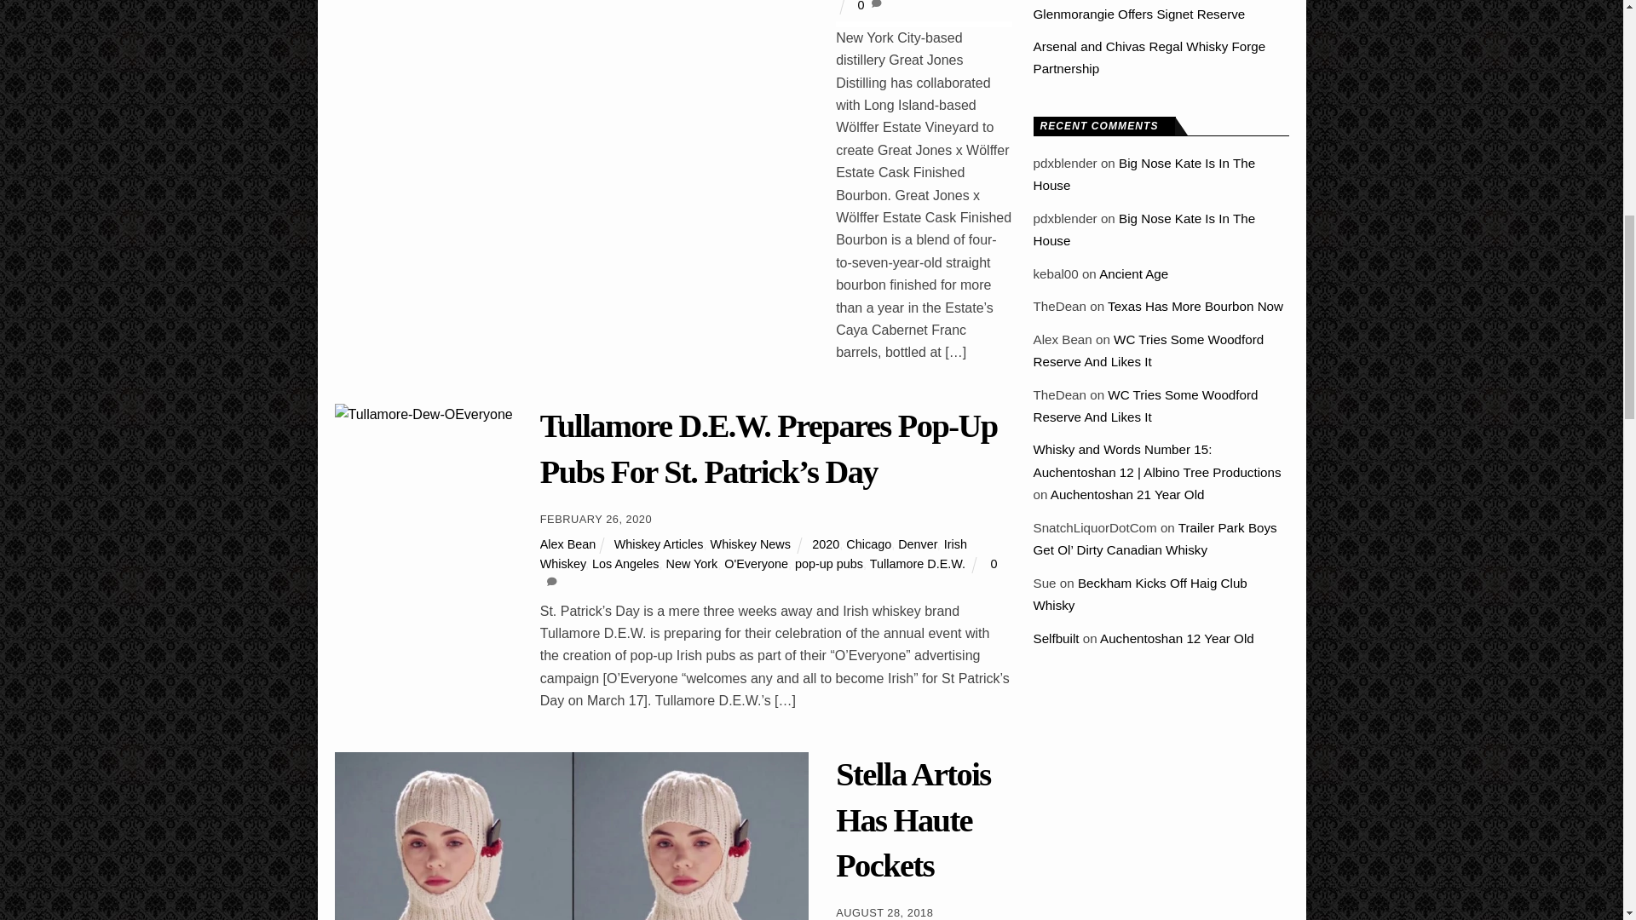  What do you see at coordinates (571, 837) in the screenshot?
I see `stel` at bounding box center [571, 837].